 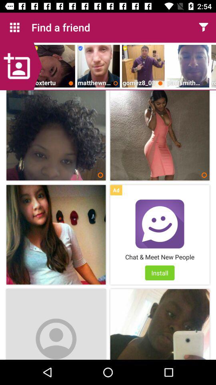 What do you see at coordinates (203, 27) in the screenshot?
I see `share link` at bounding box center [203, 27].